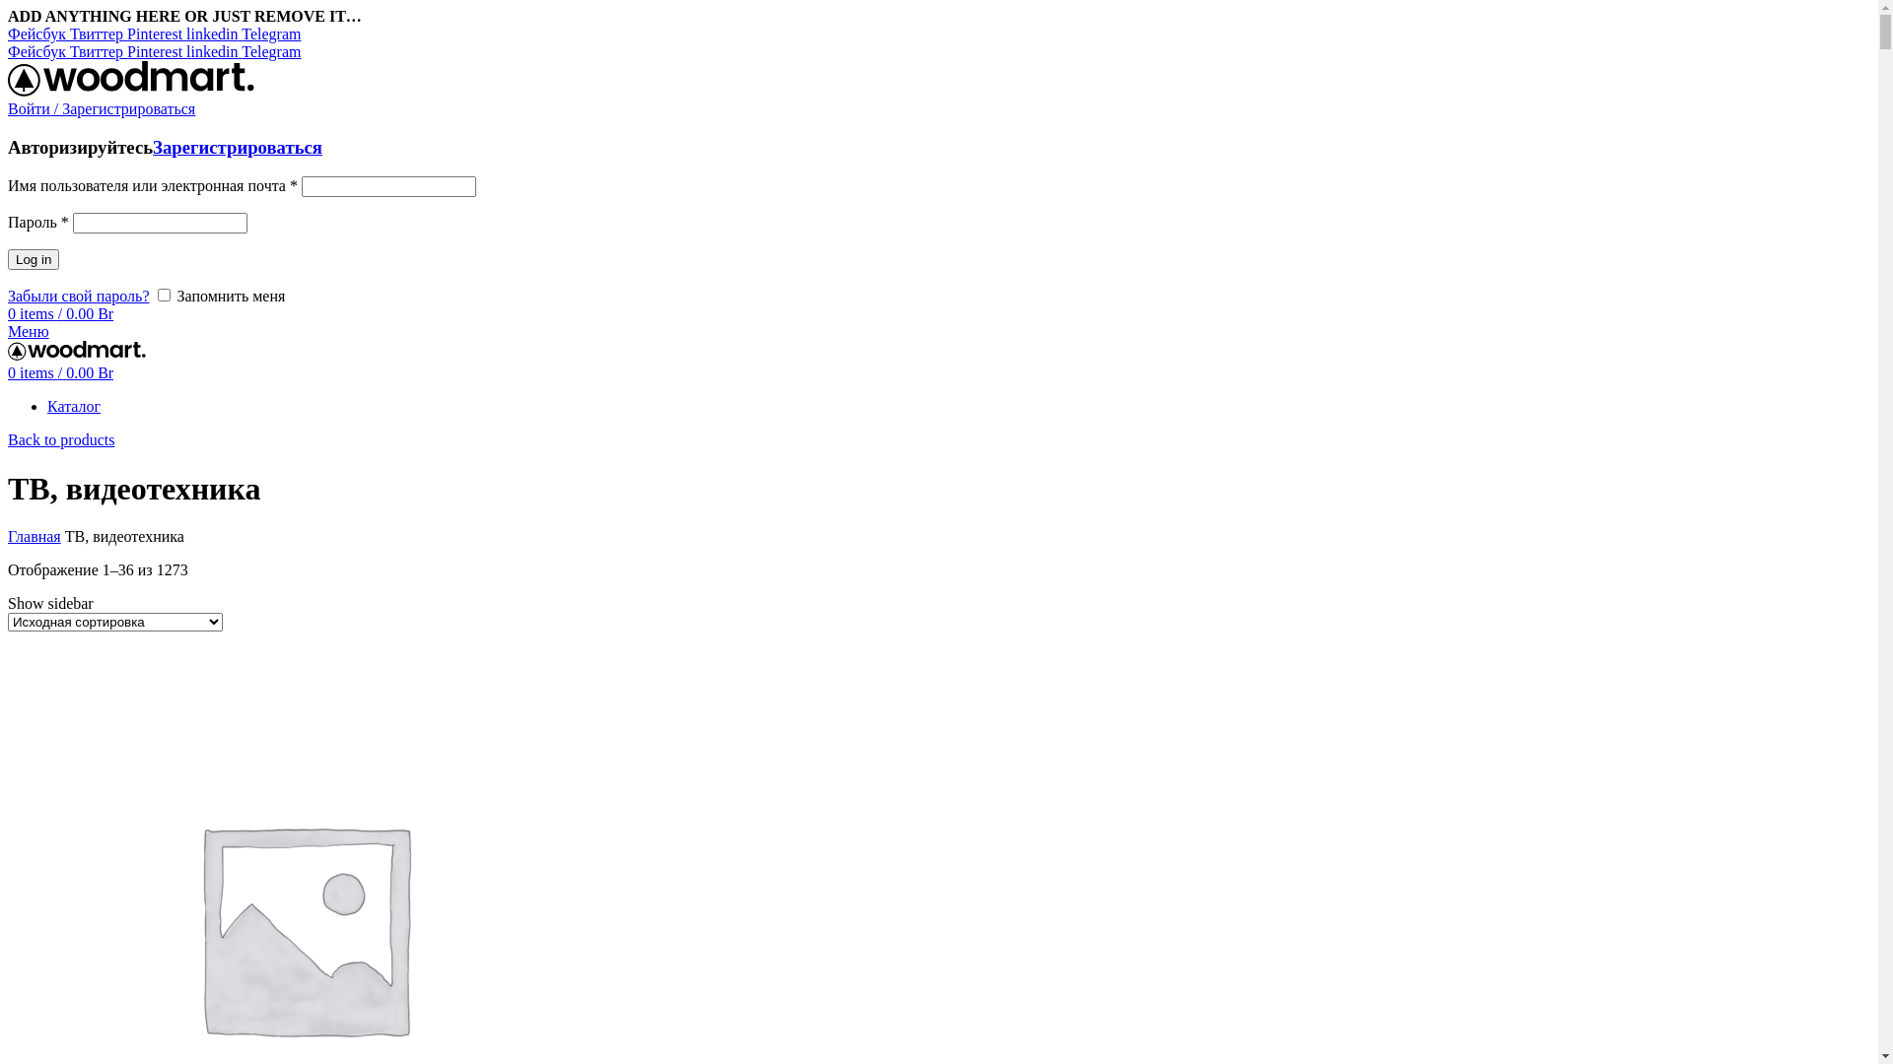  Describe the element at coordinates (61, 439) in the screenshot. I see `Back to products` at that location.